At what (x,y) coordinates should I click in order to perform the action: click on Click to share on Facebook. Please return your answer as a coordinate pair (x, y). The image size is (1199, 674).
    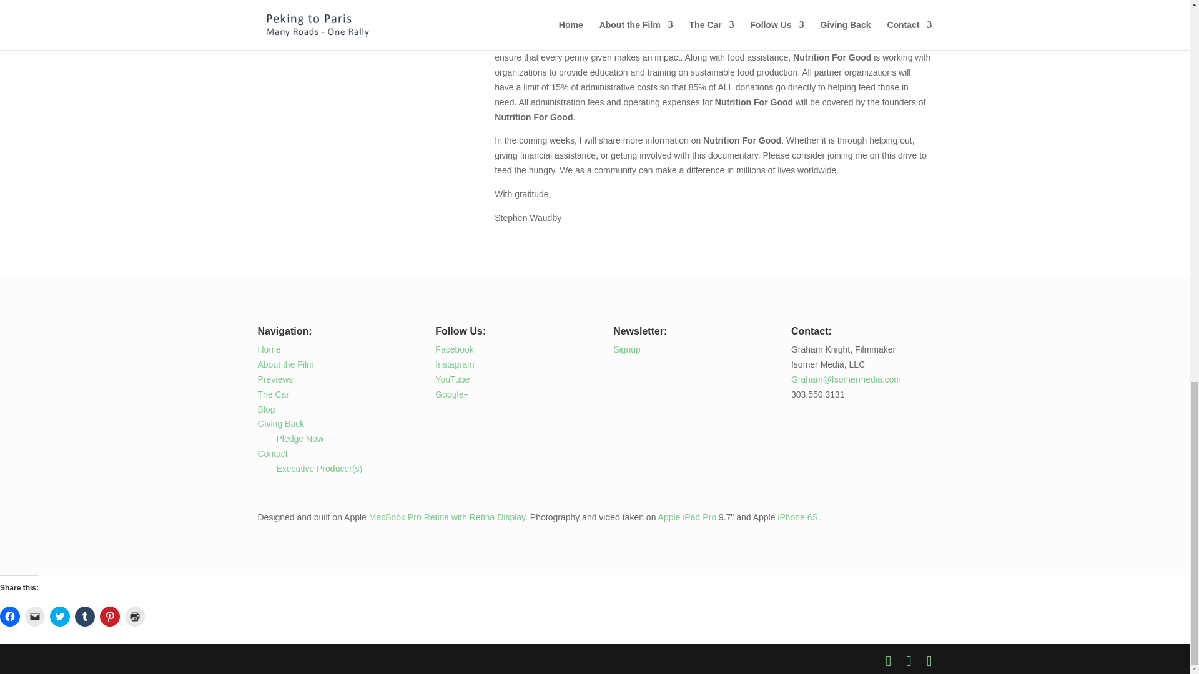
    Looking at the image, I should click on (10, 617).